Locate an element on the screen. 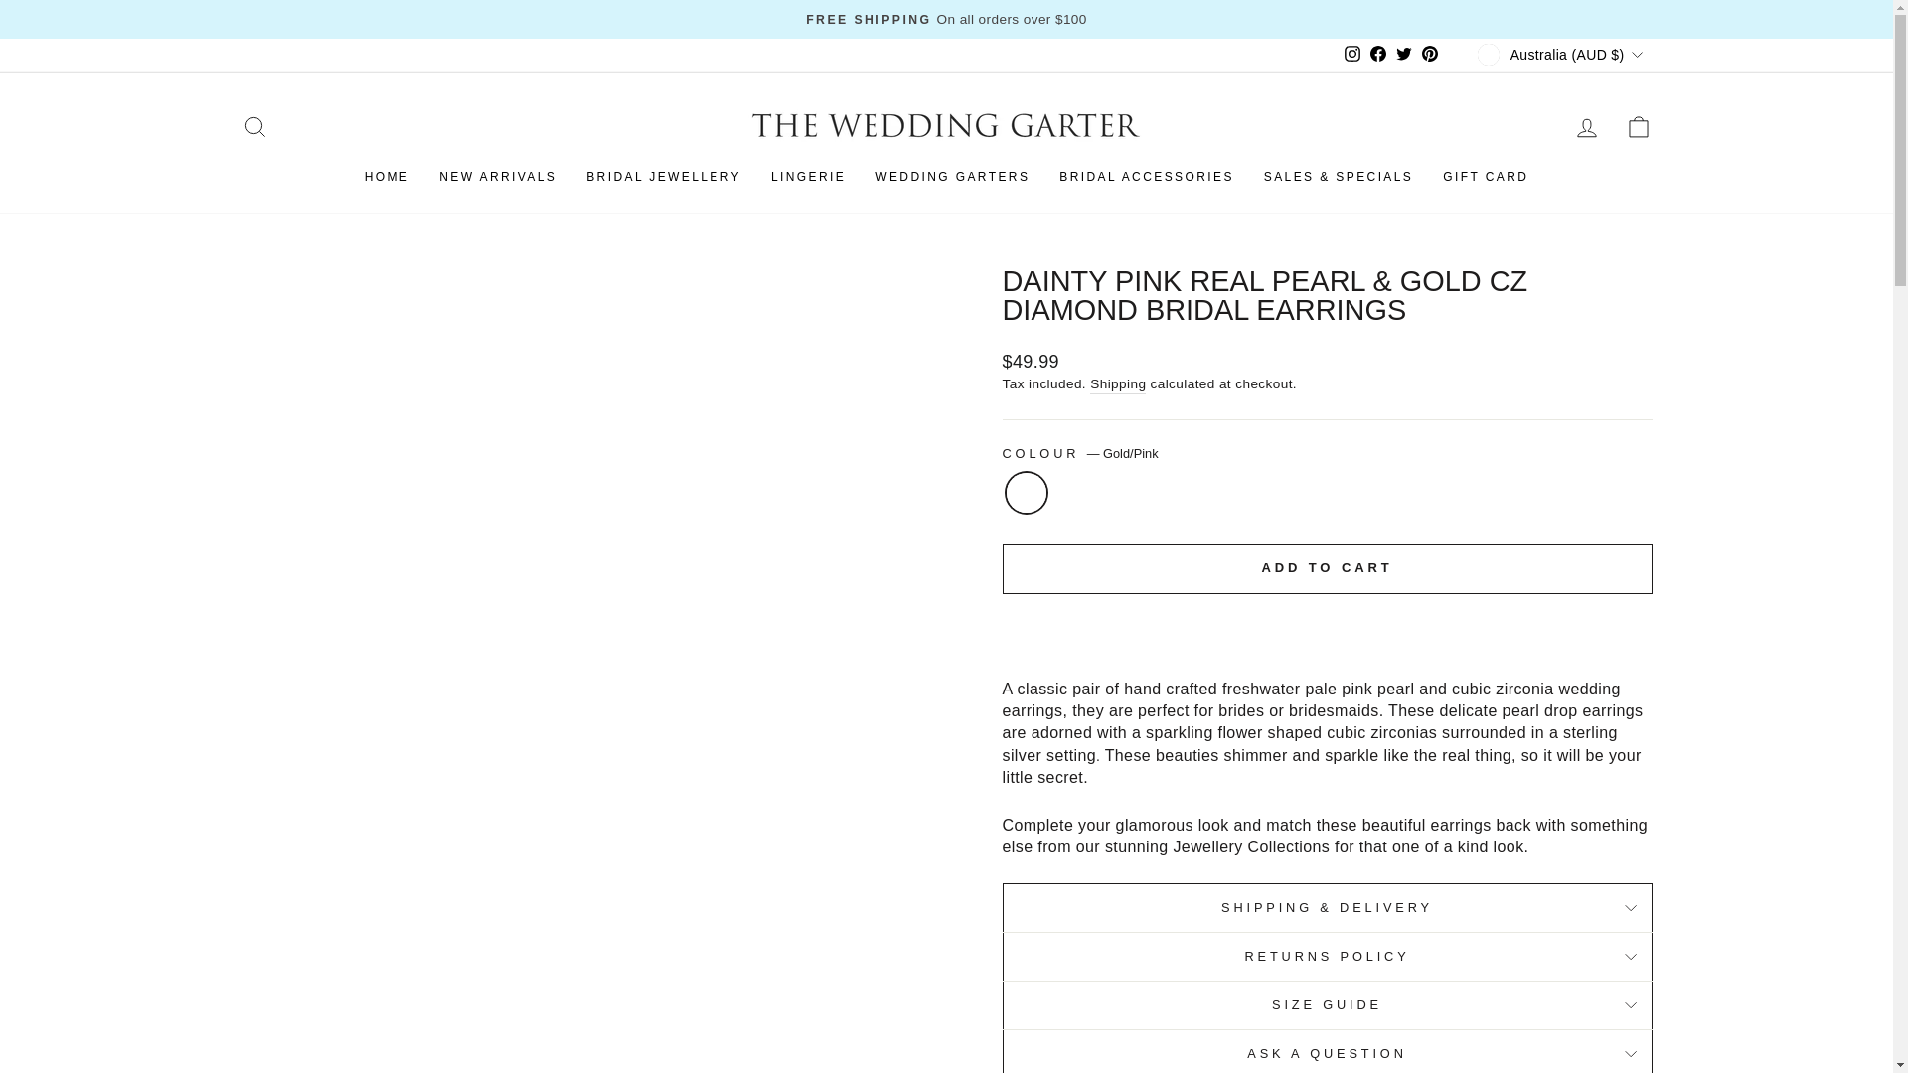  The Wedding Garter on Facebook is located at coordinates (1377, 56).